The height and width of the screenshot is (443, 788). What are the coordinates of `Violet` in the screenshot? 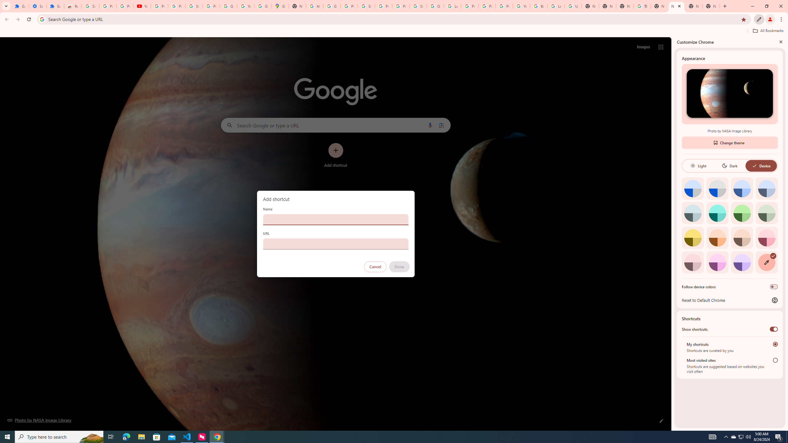 It's located at (742, 262).